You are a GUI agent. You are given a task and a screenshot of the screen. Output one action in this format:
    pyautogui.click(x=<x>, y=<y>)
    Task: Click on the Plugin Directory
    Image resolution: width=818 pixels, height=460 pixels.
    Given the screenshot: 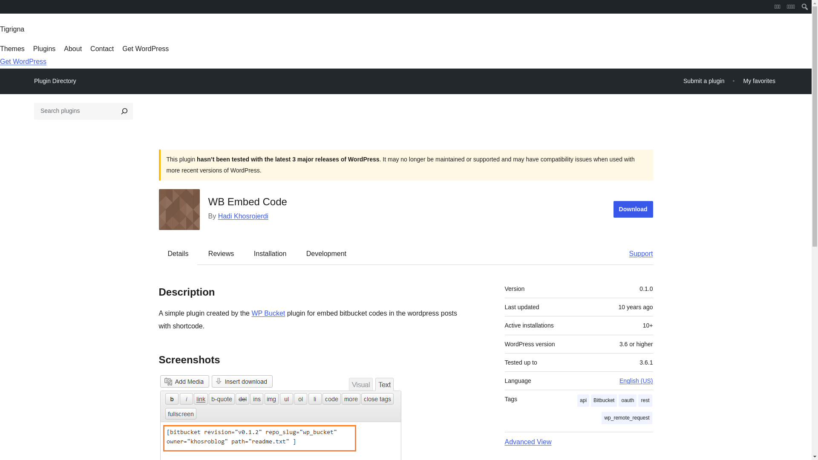 What is the action you would take?
    pyautogui.click(x=55, y=81)
    